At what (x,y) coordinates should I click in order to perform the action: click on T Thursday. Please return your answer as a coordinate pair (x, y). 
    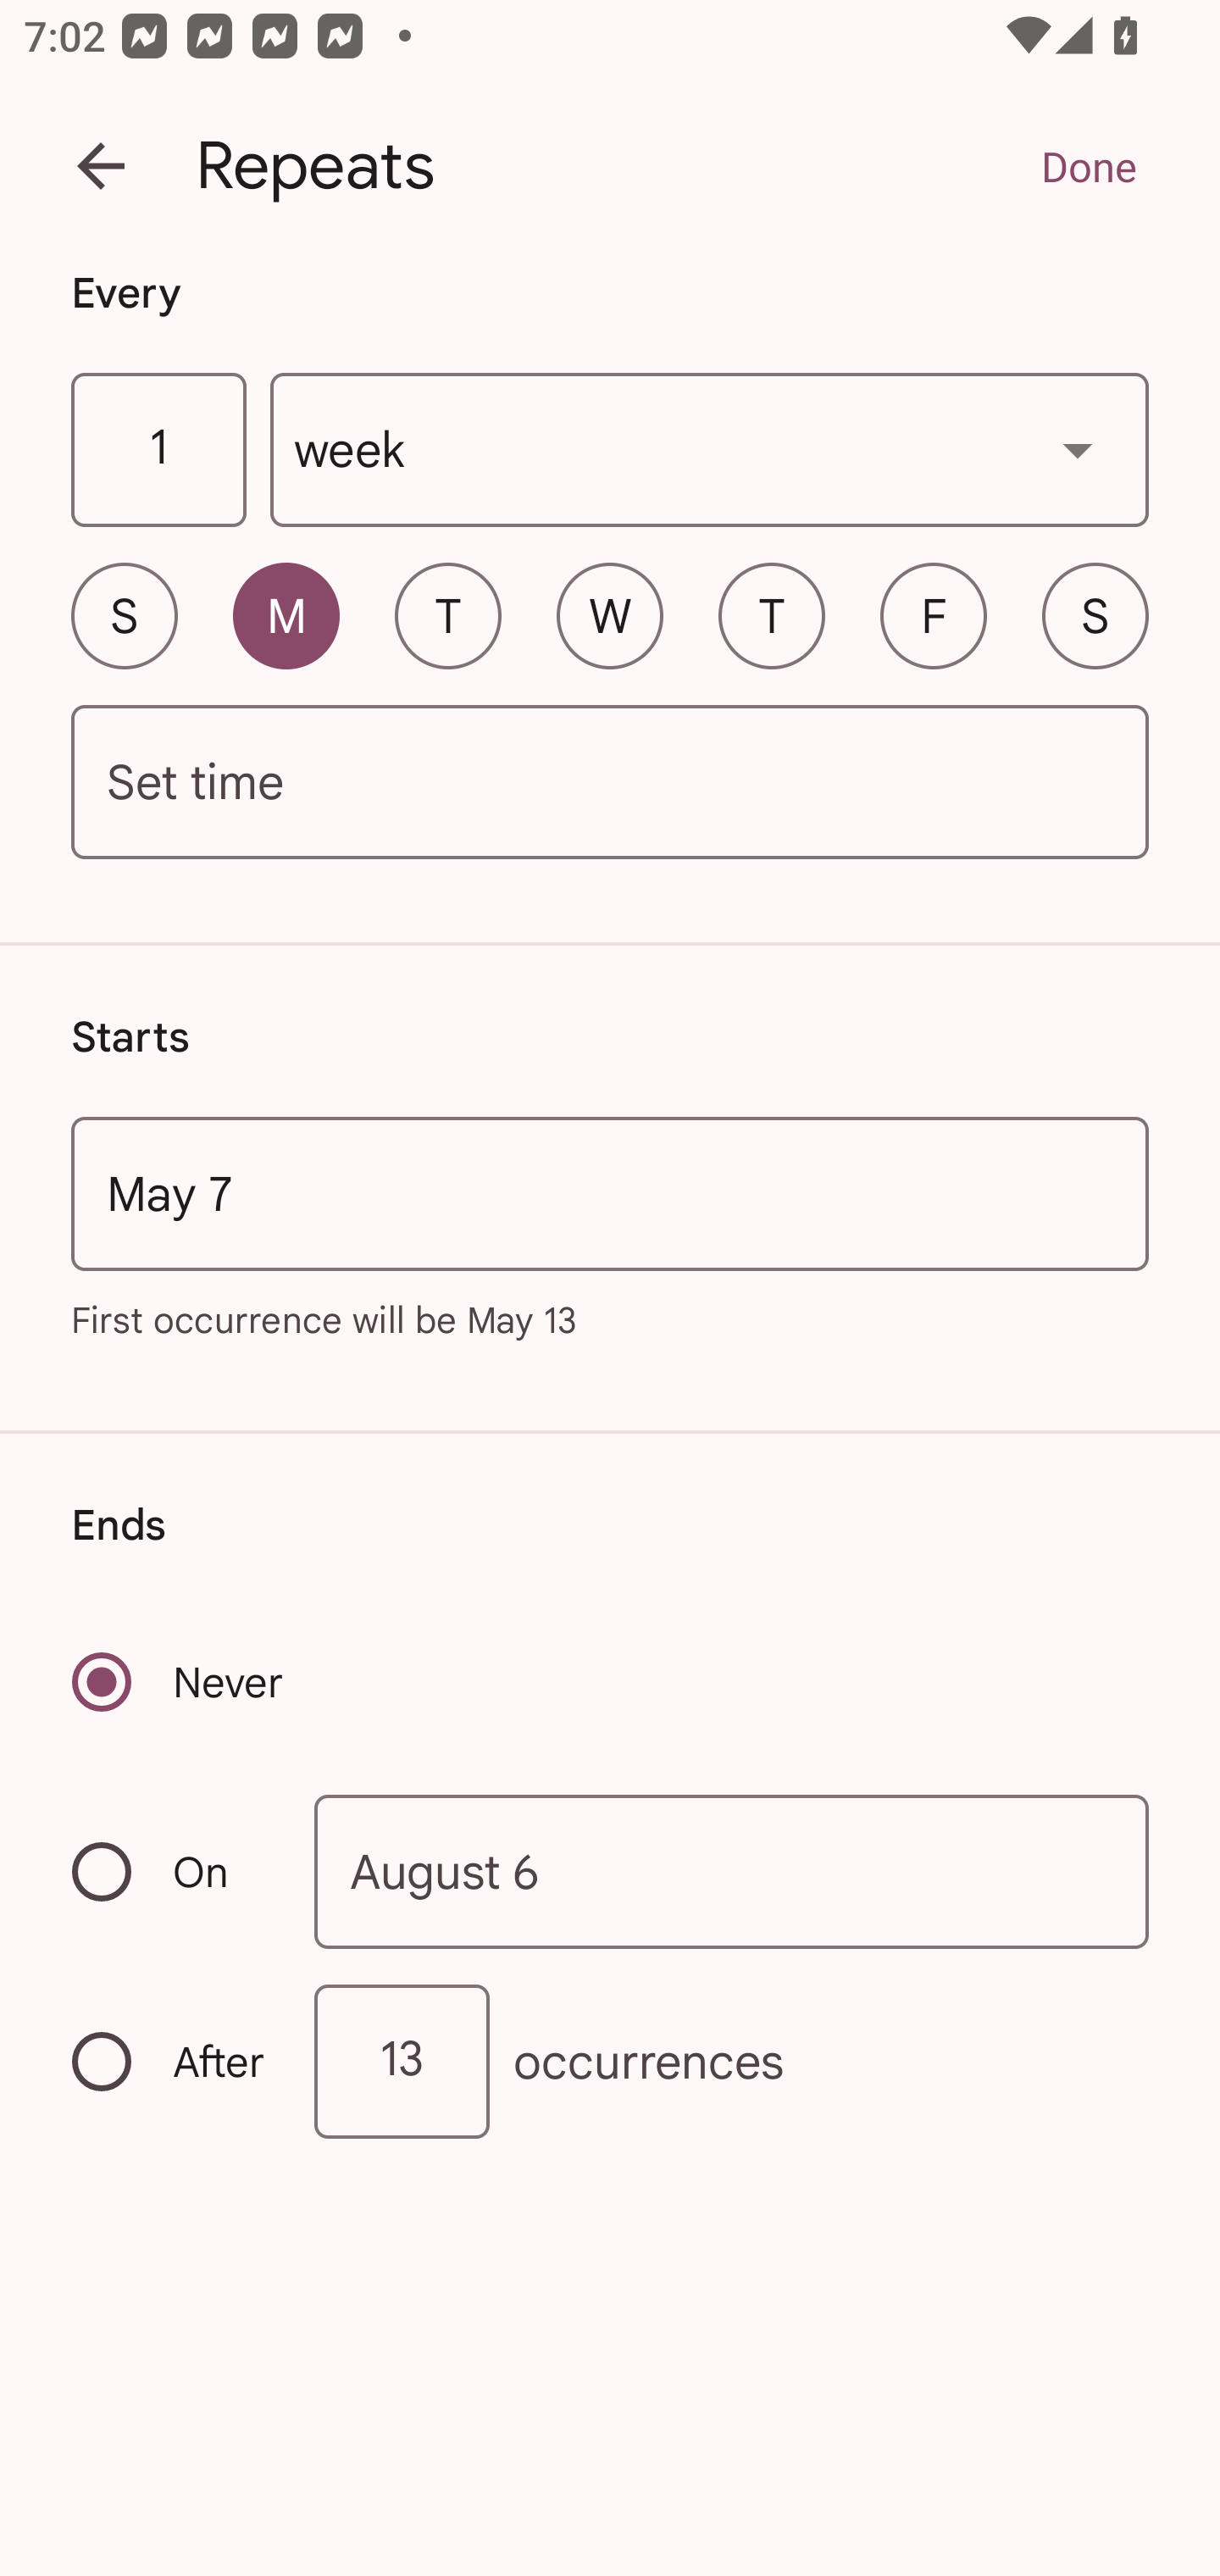
    Looking at the image, I should click on (771, 615).